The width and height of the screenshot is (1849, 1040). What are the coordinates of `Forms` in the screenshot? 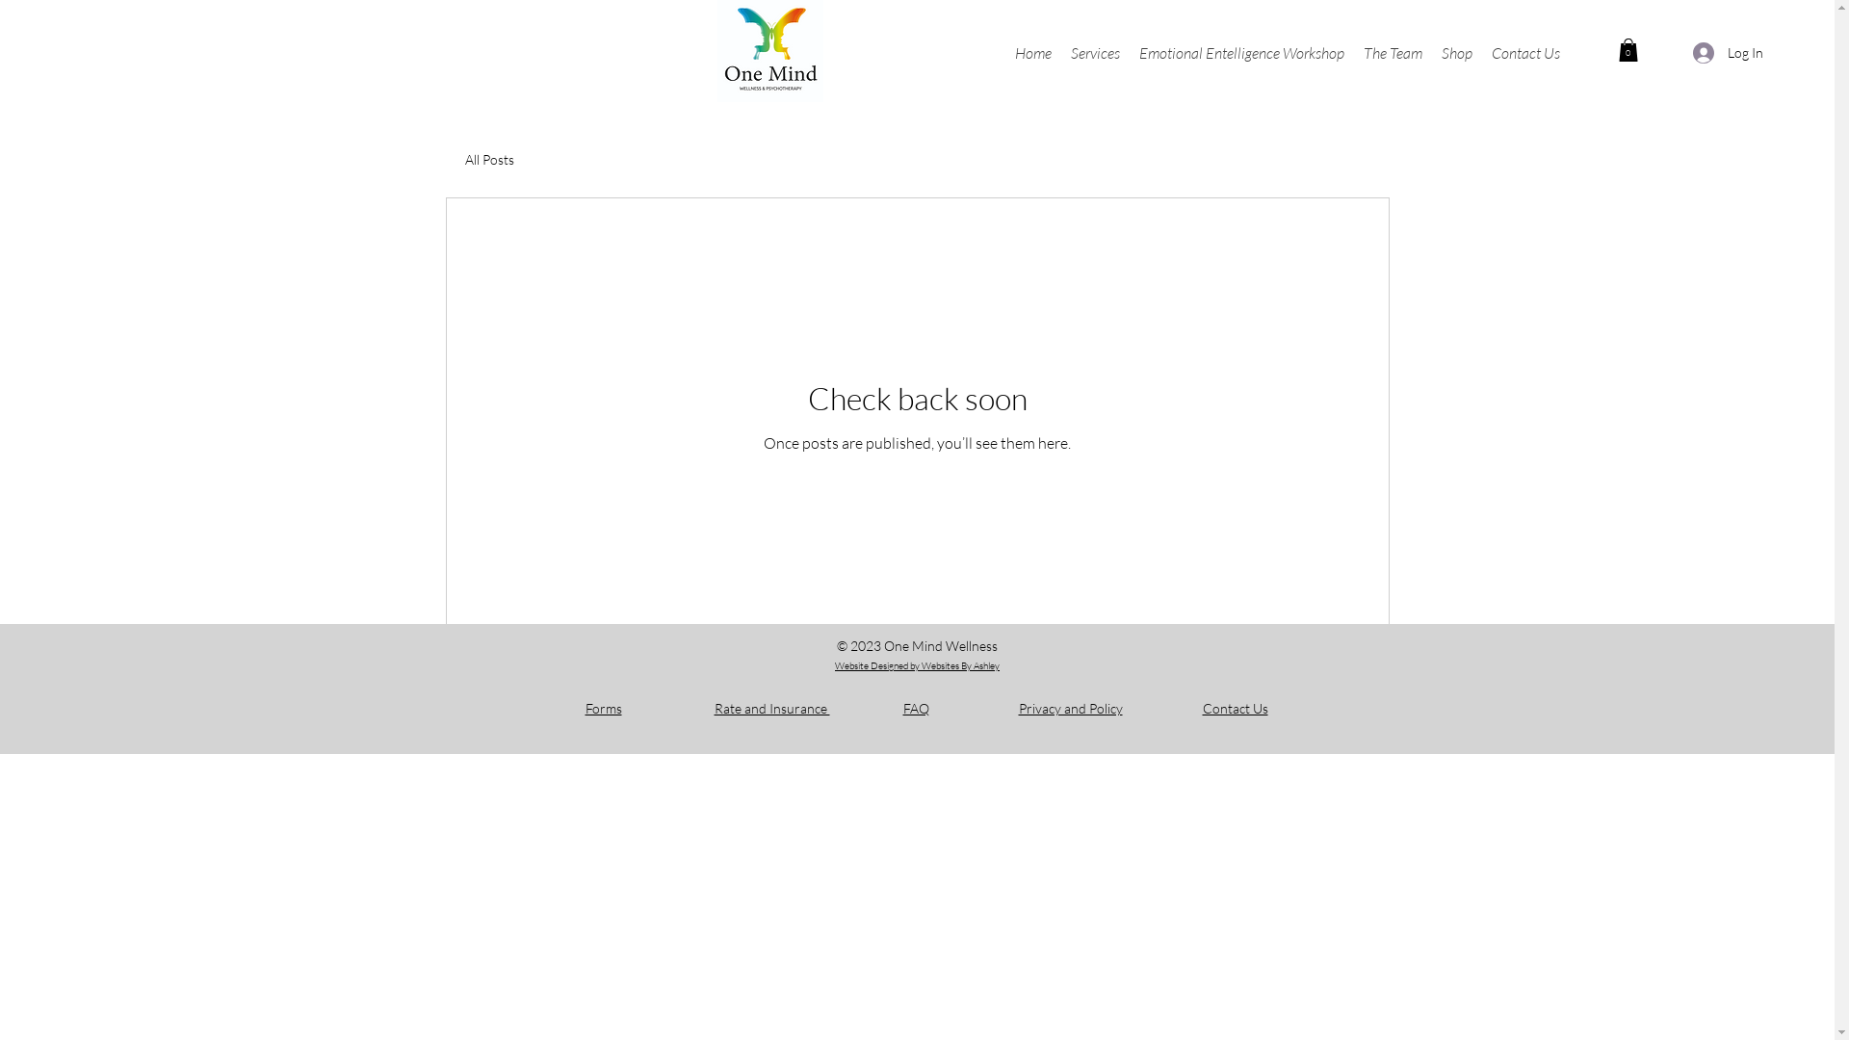 It's located at (604, 709).